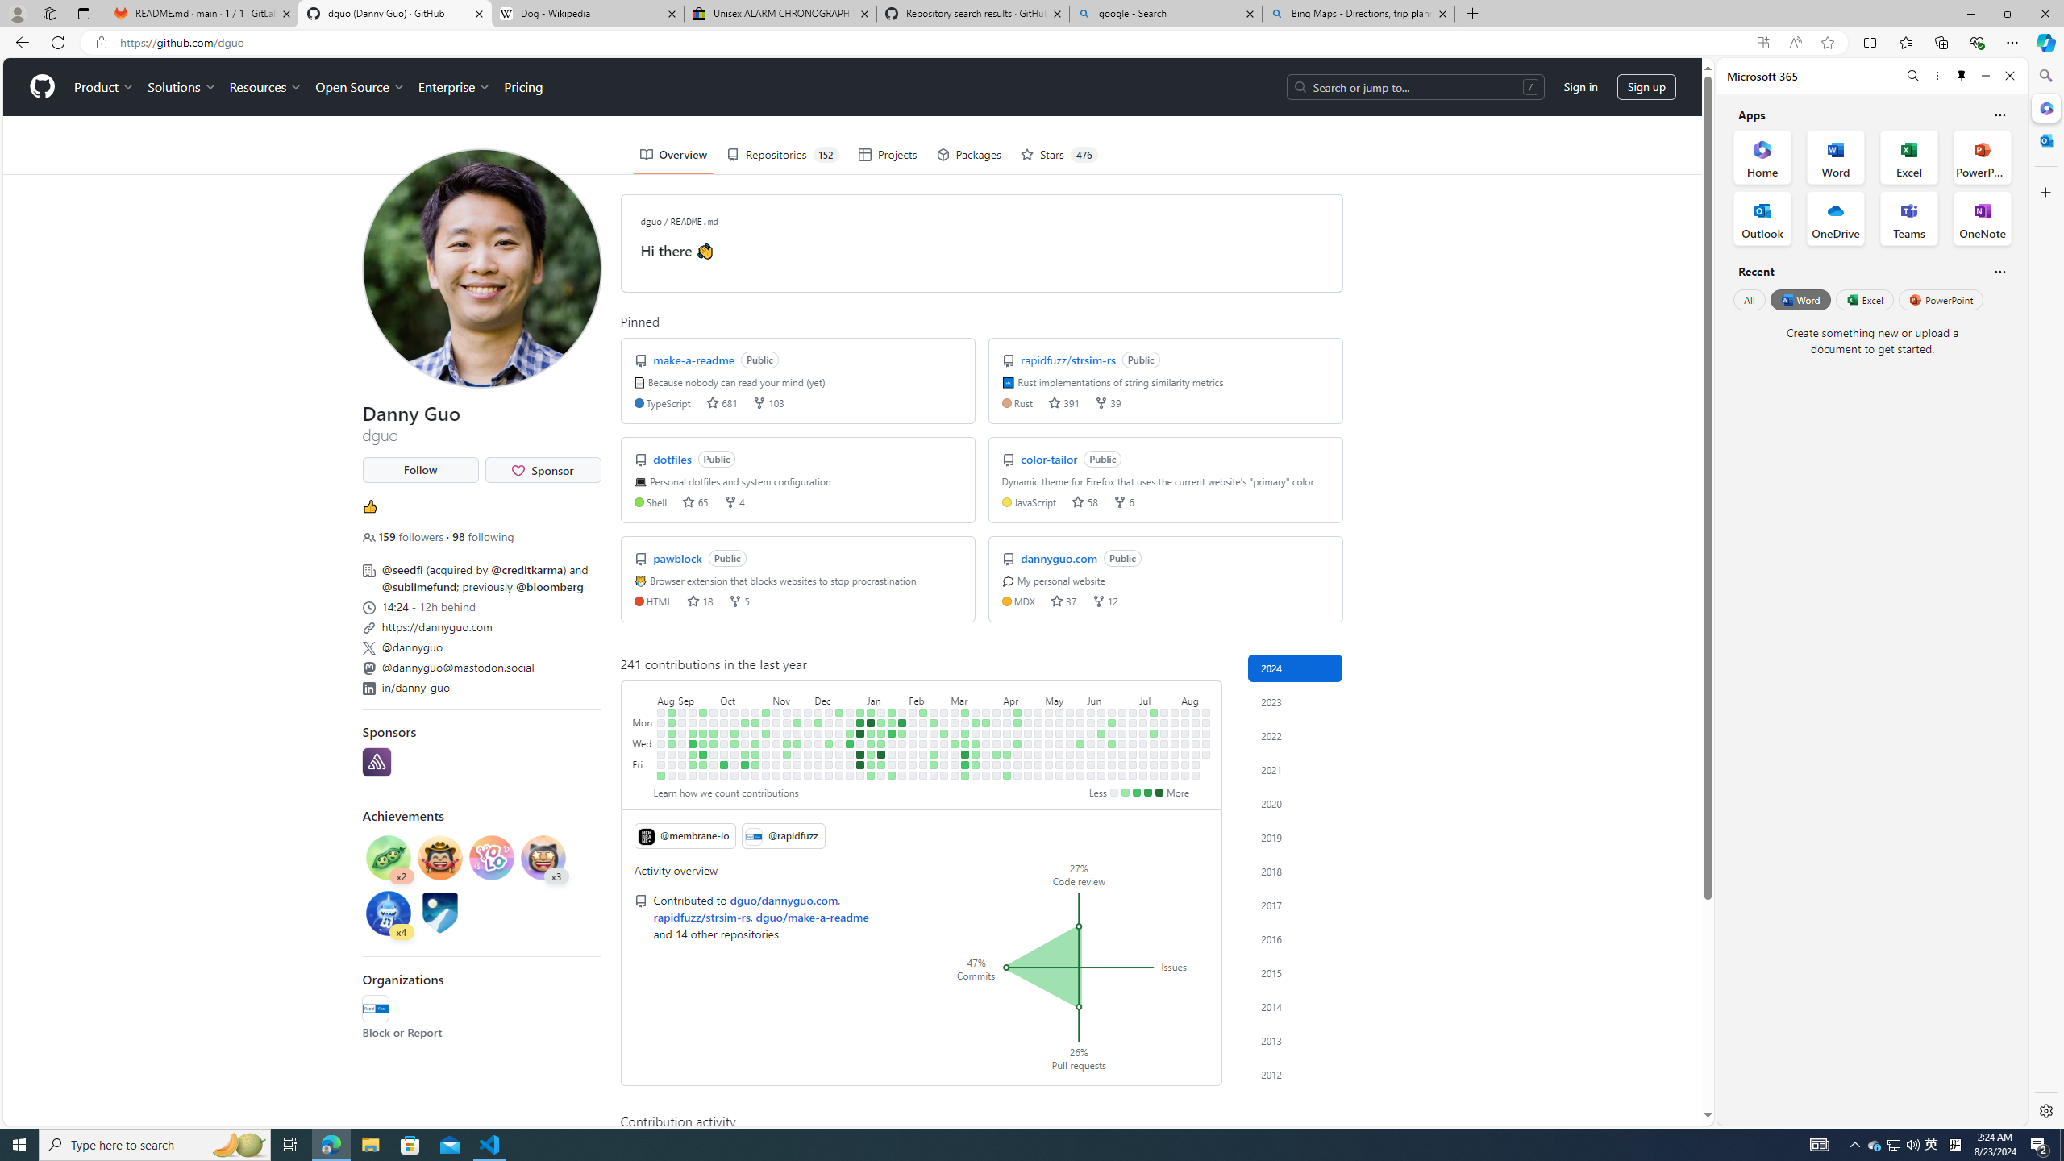 Image resolution: width=2064 pixels, height=1161 pixels. I want to click on No contributions on August 20th., so click(1206, 733).